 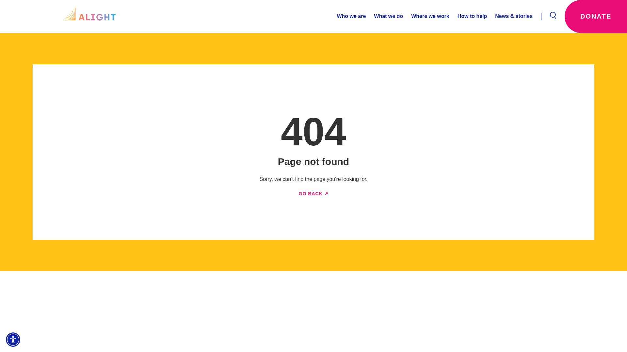 I want to click on Who we are, so click(x=351, y=16).